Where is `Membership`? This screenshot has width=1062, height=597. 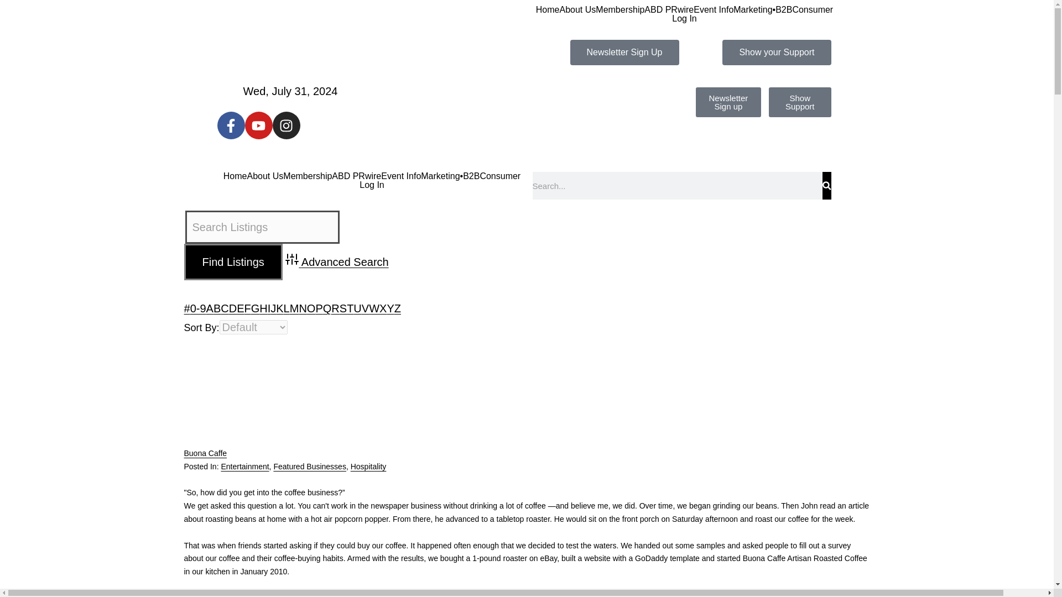 Membership is located at coordinates (620, 9).